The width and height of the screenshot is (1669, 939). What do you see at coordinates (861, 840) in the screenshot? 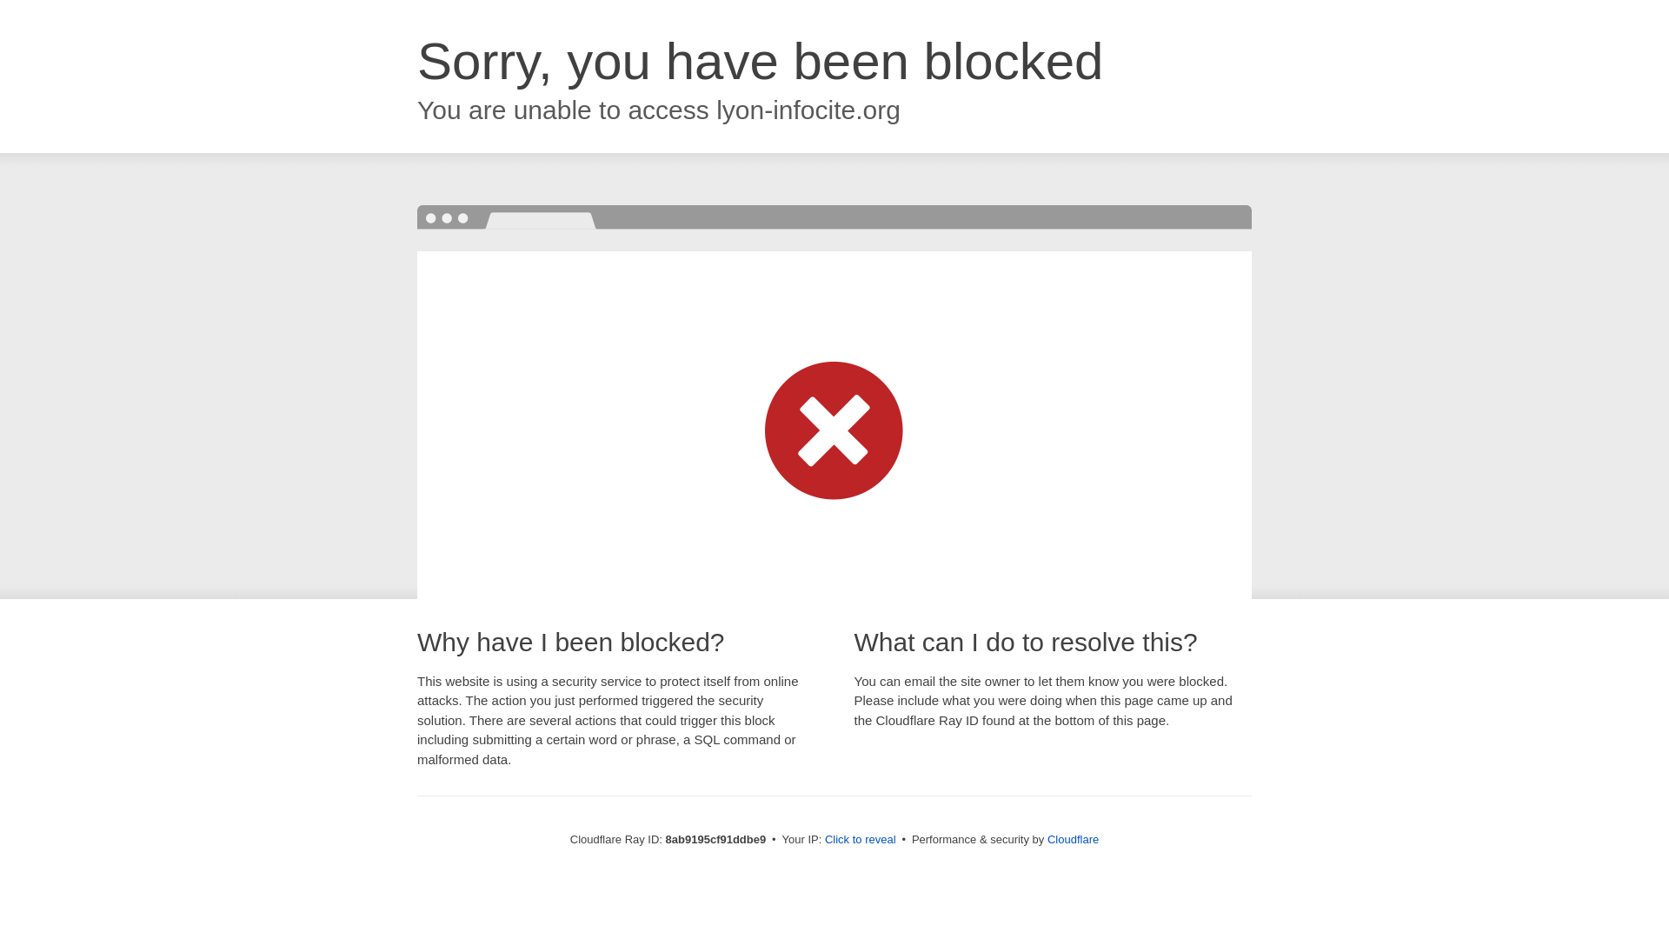
I see `Click to reveal` at bounding box center [861, 840].